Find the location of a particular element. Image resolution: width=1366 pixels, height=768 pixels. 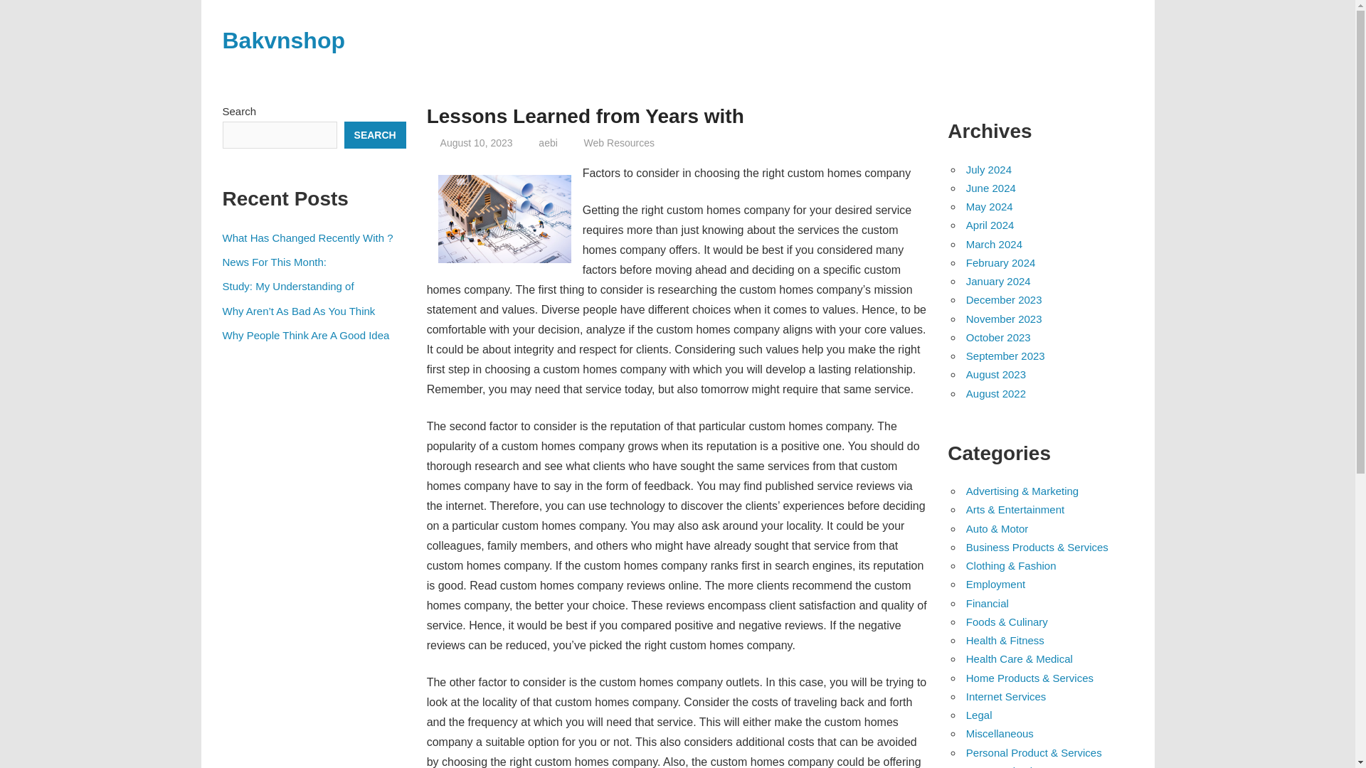

November 2023 is located at coordinates (1003, 319).